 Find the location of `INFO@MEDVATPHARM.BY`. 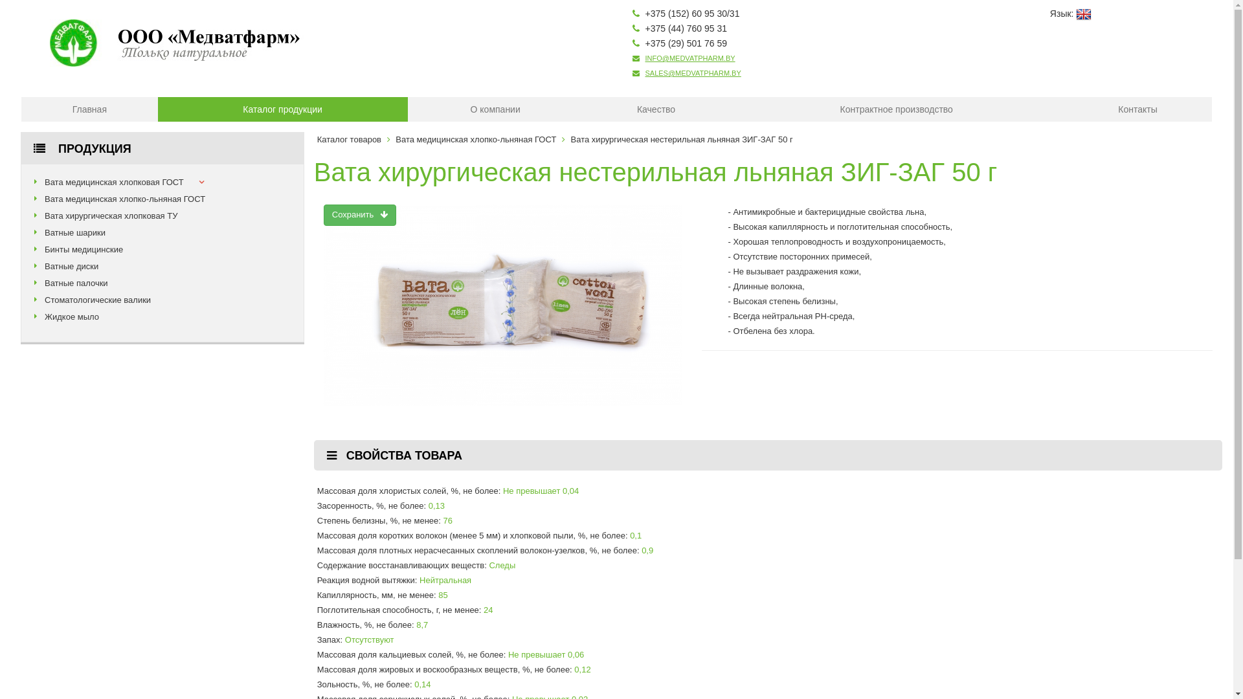

INFO@MEDVATPHARM.BY is located at coordinates (690, 58).